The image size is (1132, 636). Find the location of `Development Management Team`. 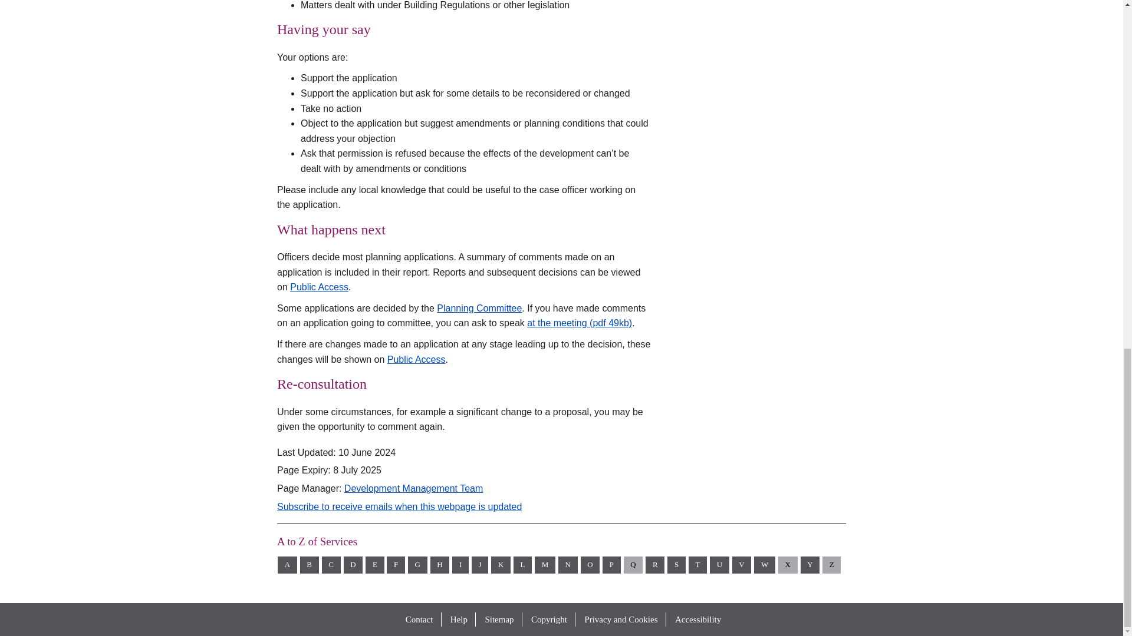

Development Management Team is located at coordinates (413, 488).